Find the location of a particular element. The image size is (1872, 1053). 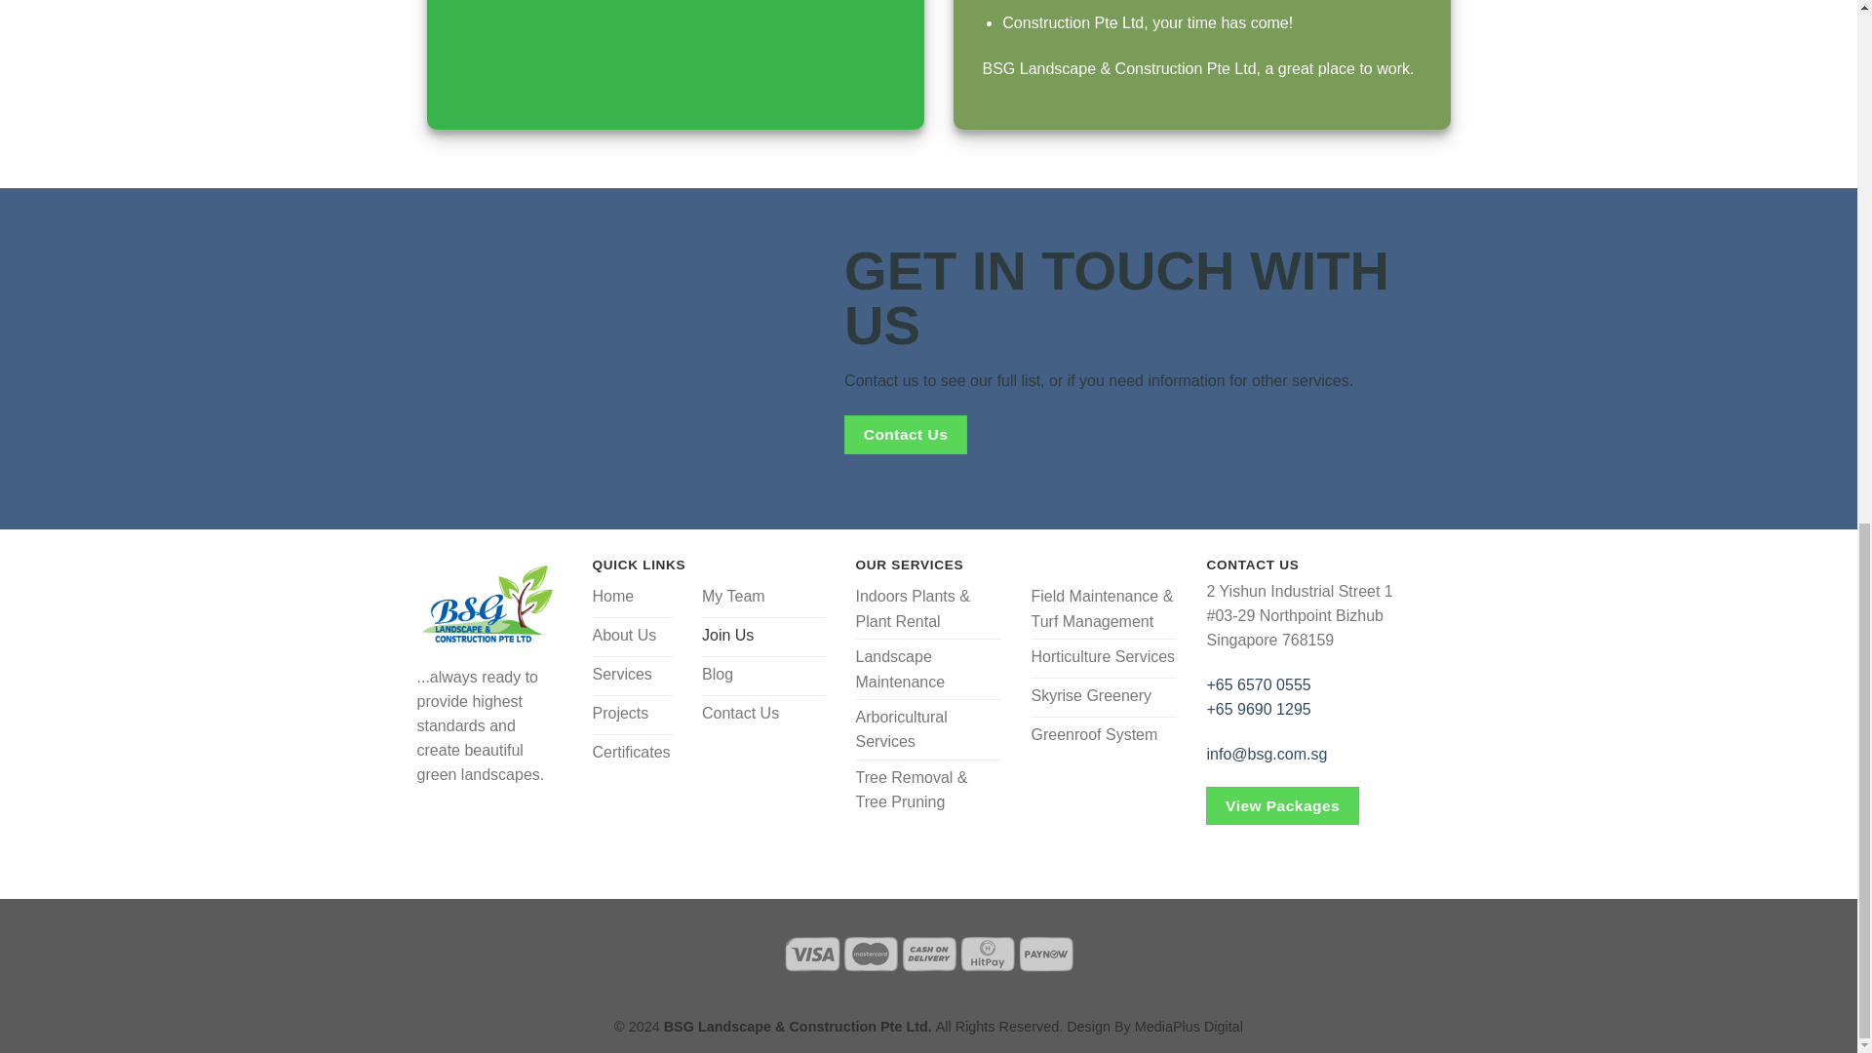

Horticulture Services is located at coordinates (1104, 658).